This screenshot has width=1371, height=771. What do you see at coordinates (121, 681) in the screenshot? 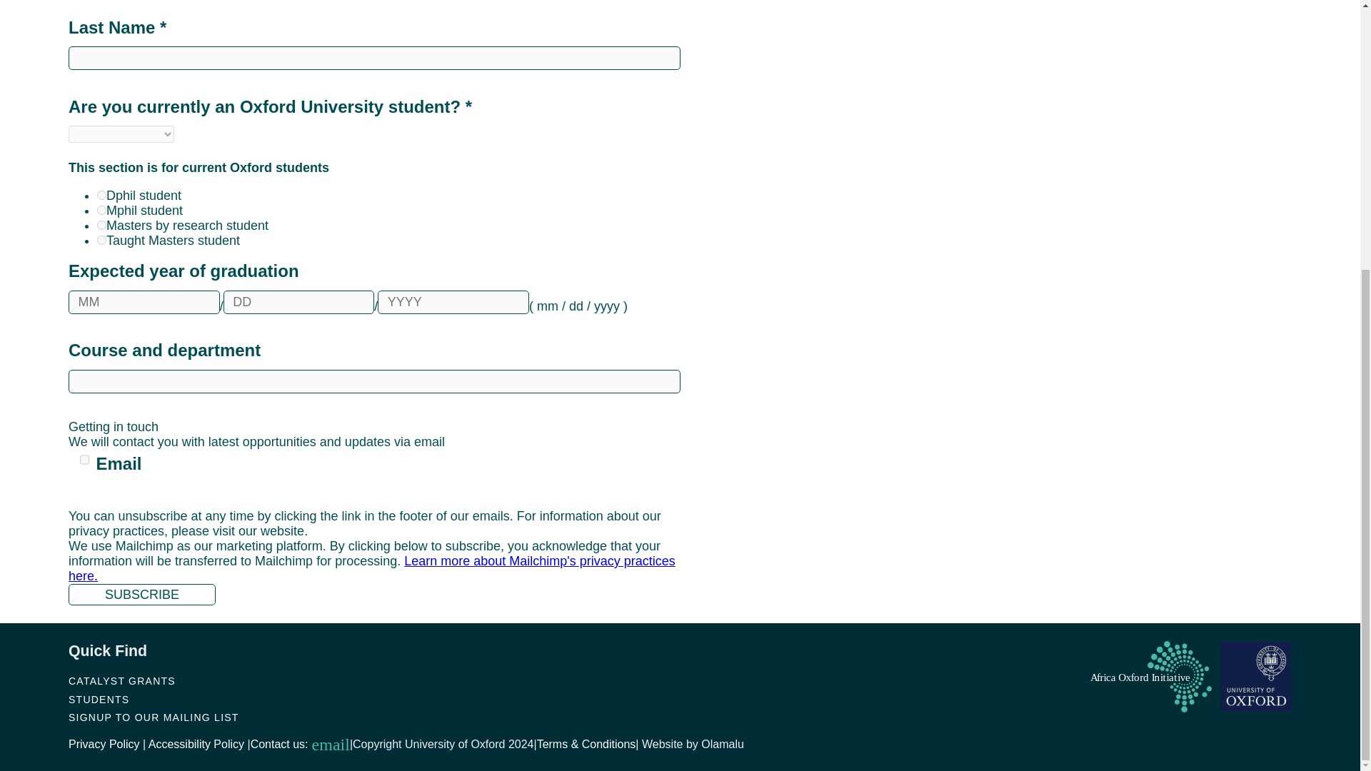
I see `CATALYST GRANTS` at bounding box center [121, 681].